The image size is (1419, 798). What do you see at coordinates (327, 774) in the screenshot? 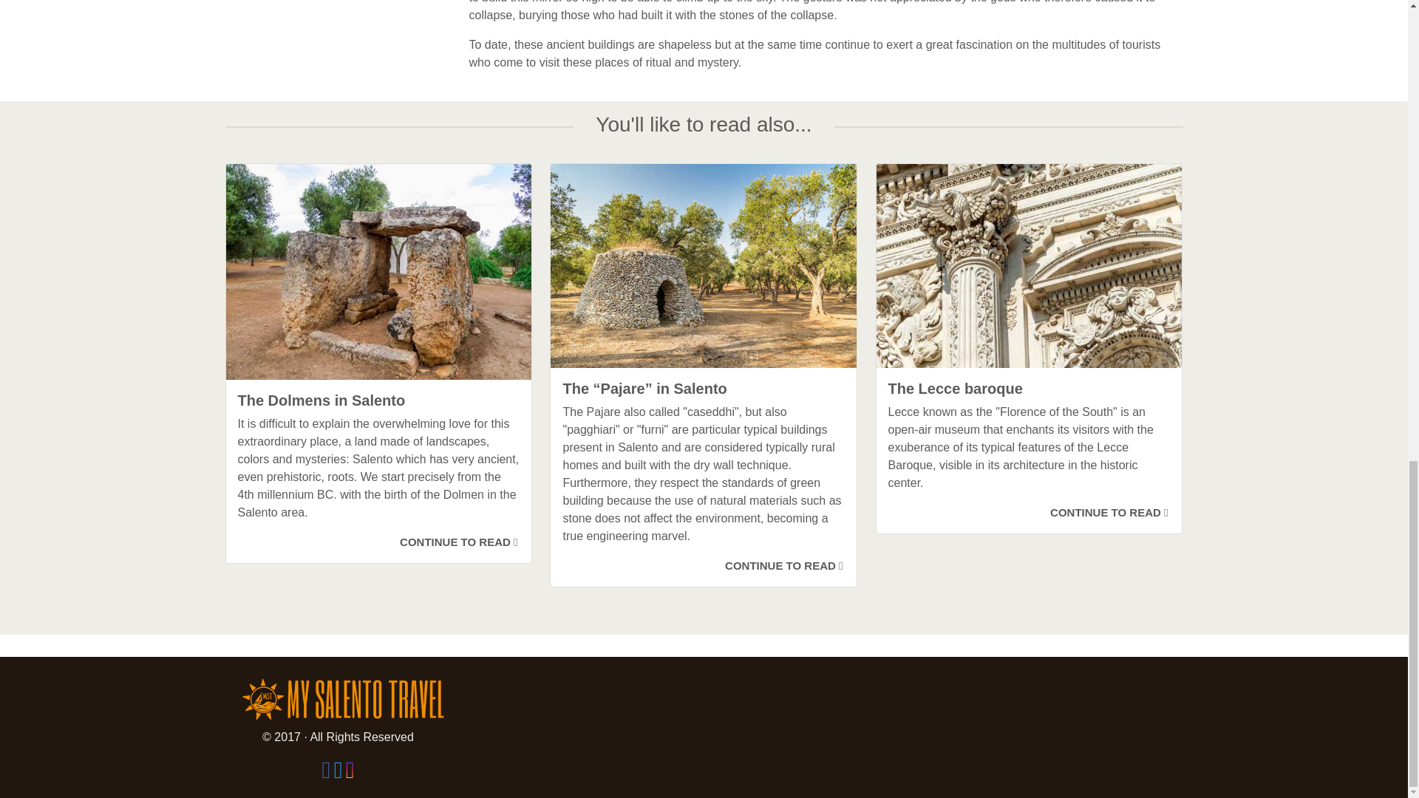
I see `Visit our Facebook page` at bounding box center [327, 774].